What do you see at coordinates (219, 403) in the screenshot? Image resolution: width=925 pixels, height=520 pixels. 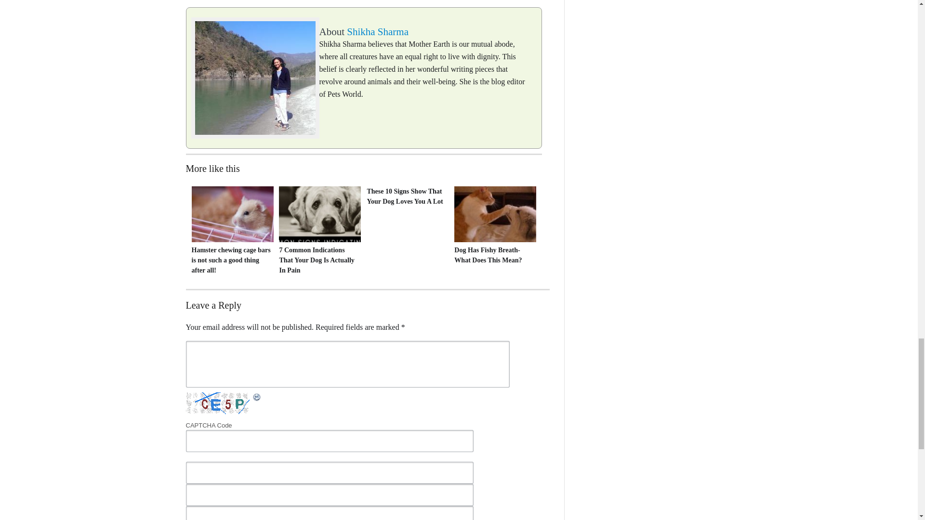 I see `CAPTCHA Image` at bounding box center [219, 403].